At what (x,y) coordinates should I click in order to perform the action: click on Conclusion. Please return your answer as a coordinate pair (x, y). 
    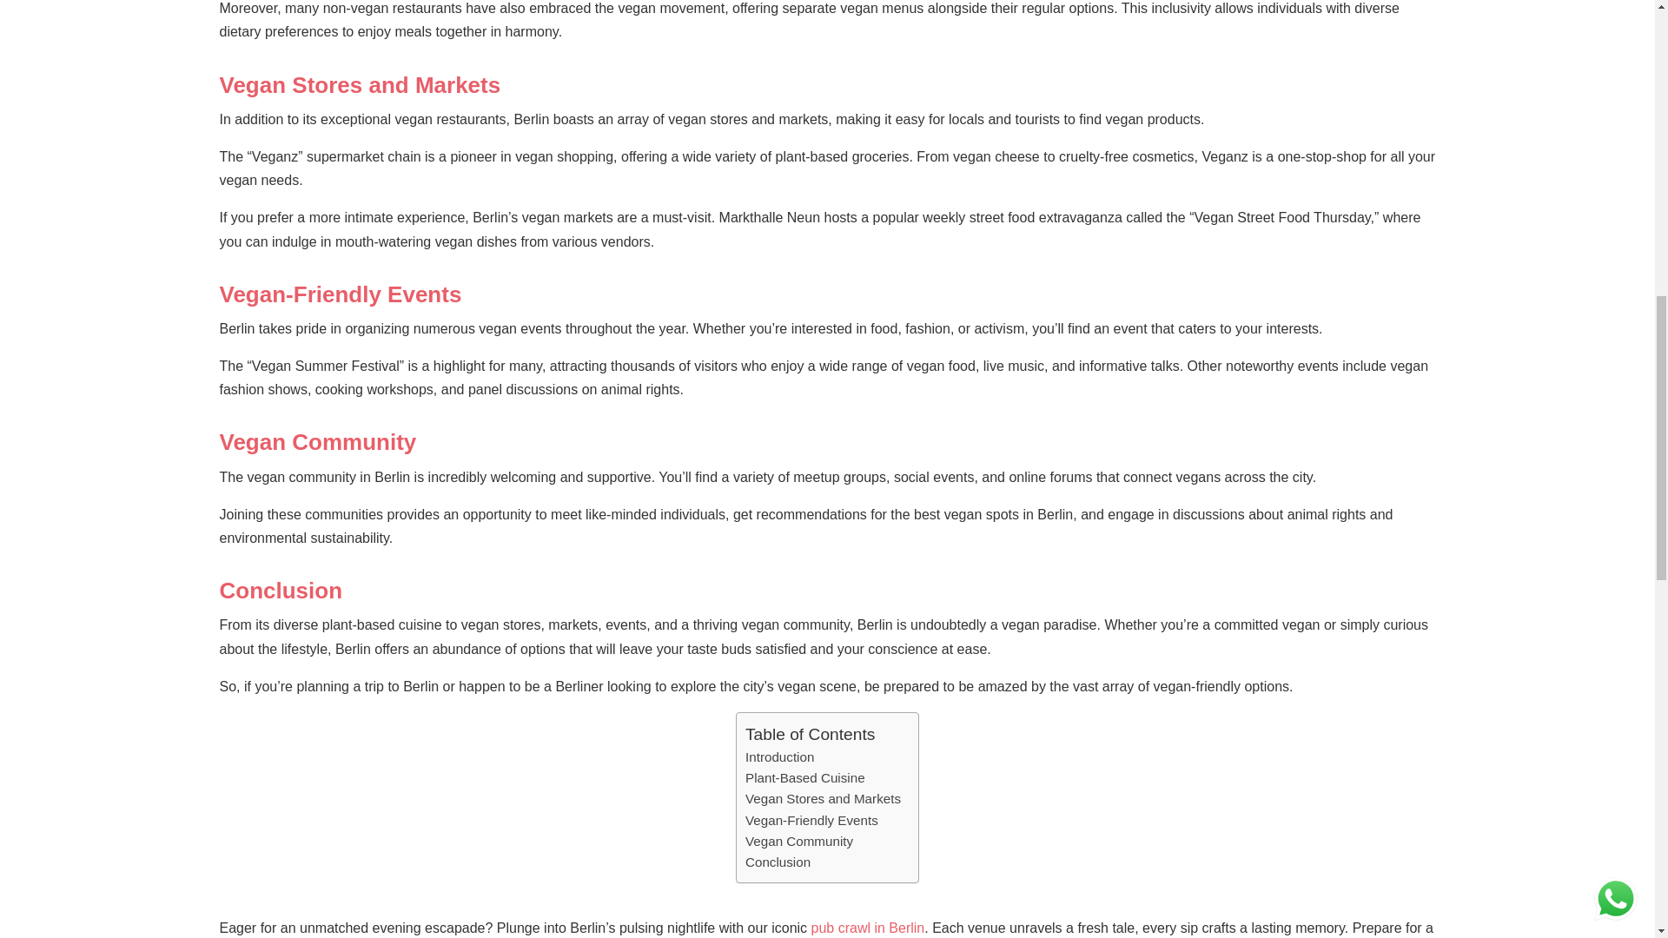
    Looking at the image, I should click on (778, 862).